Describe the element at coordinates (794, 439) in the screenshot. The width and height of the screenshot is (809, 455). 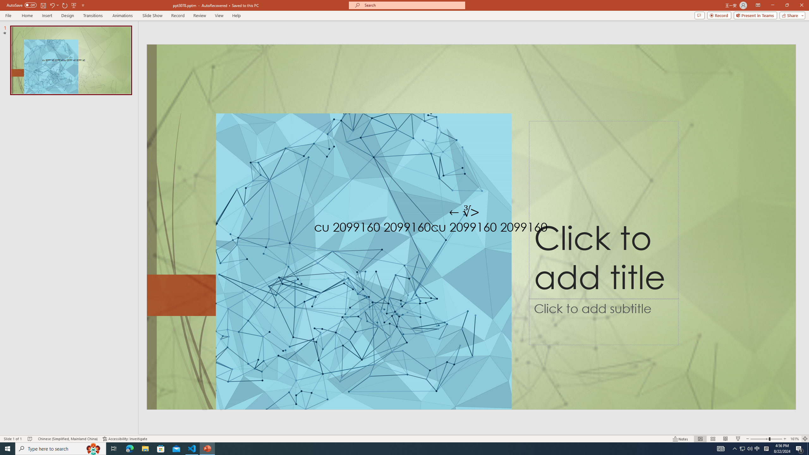
I see `Zoom 161%` at that location.